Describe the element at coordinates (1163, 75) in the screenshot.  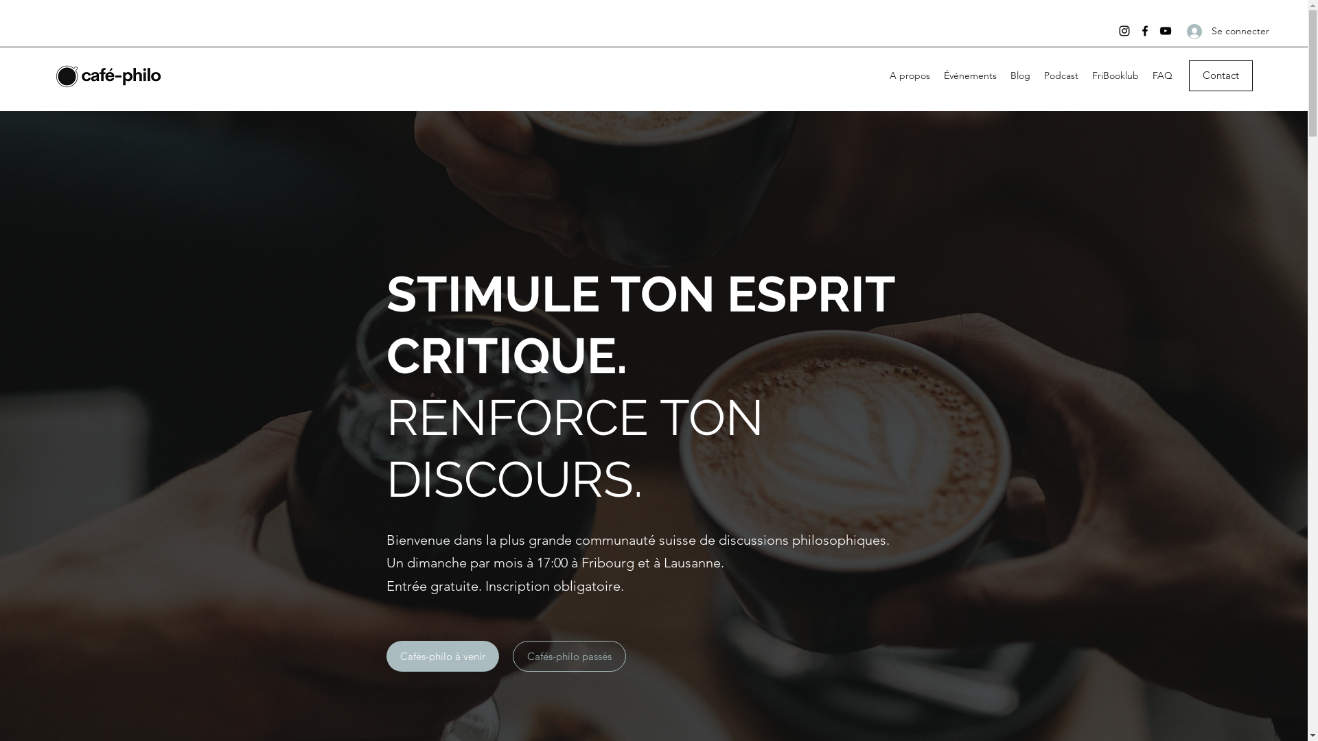
I see `FAQ` at that location.